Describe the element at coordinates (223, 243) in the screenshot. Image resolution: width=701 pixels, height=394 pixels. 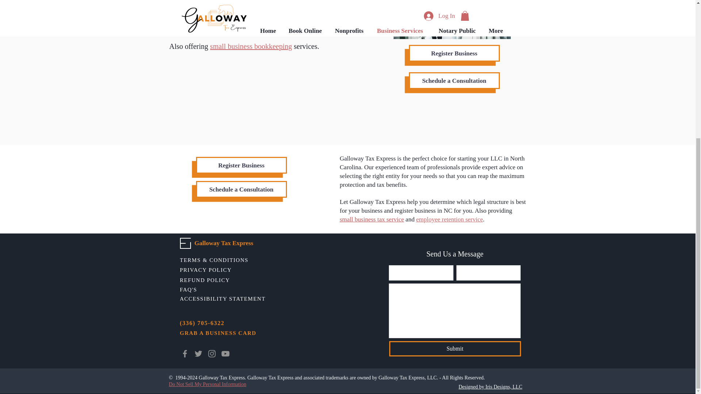
I see `Galloway Tax Express` at that location.